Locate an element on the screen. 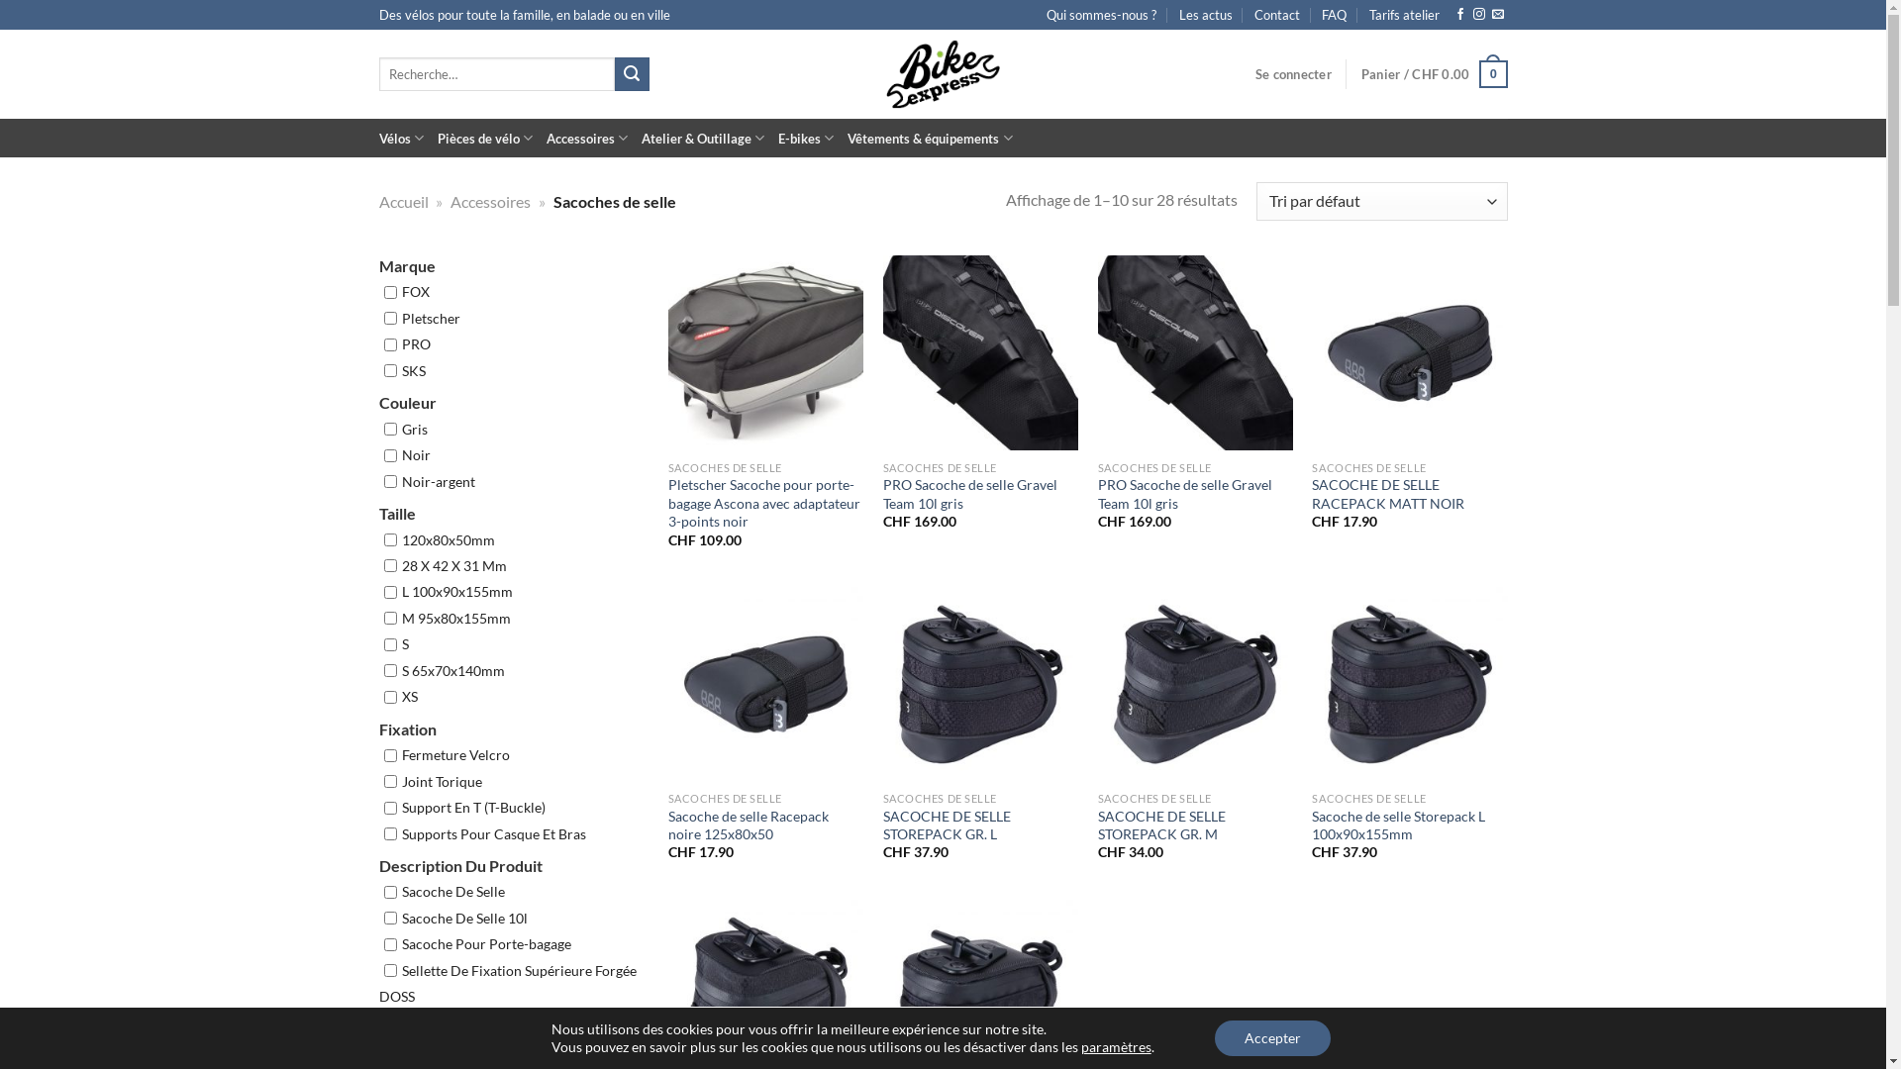 The image size is (1901, 1069). PRO Sacoche de selle Gravel Team 10l gris is located at coordinates (1196, 352).